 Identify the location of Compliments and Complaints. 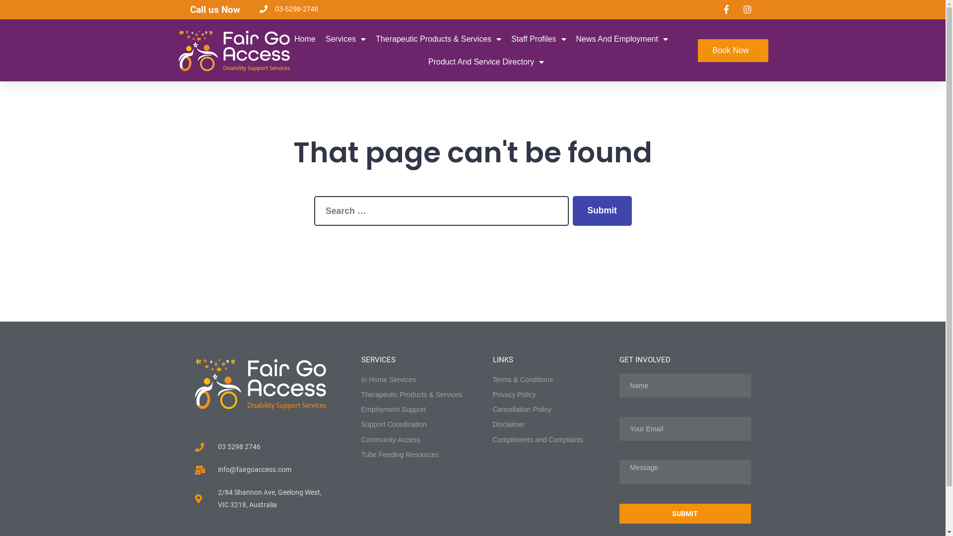
(551, 440).